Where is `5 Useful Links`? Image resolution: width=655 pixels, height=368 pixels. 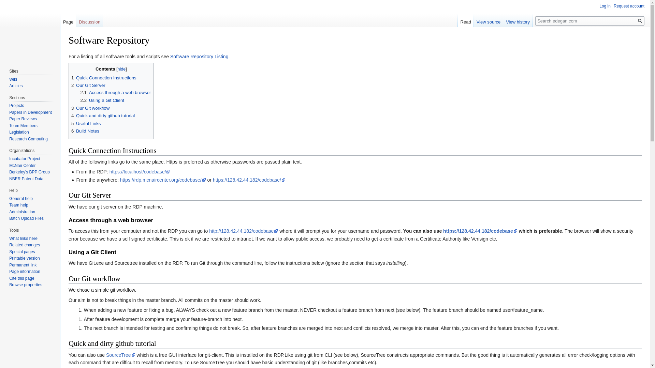
5 Useful Links is located at coordinates (86, 123).